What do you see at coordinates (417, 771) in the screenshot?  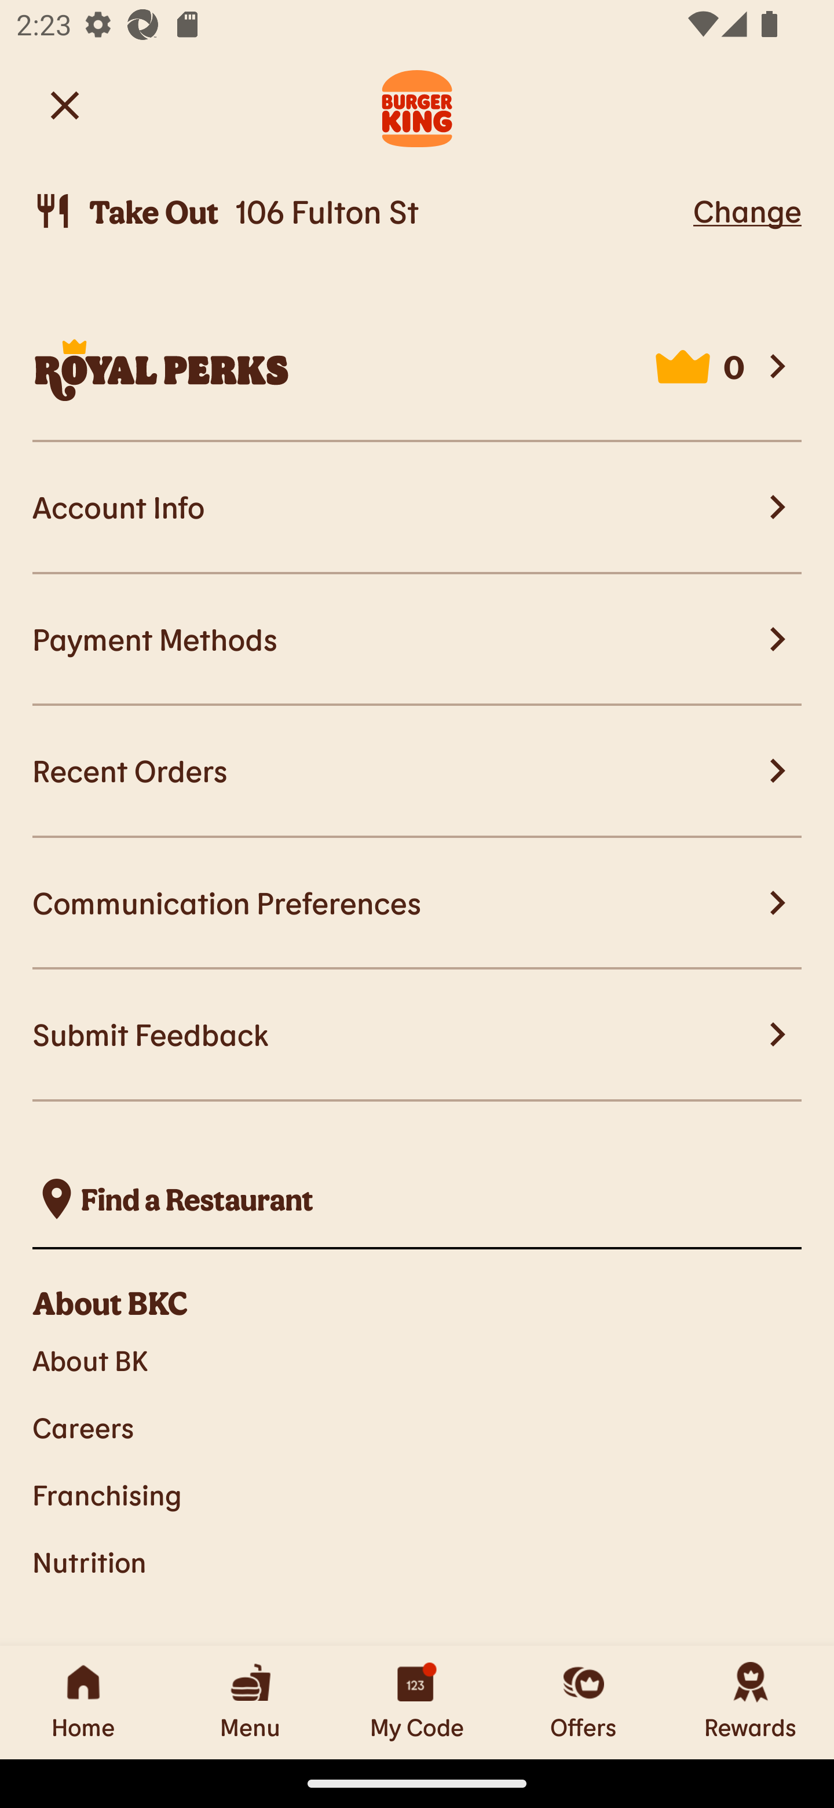 I see `Recent Orders Recent Orders ` at bounding box center [417, 771].